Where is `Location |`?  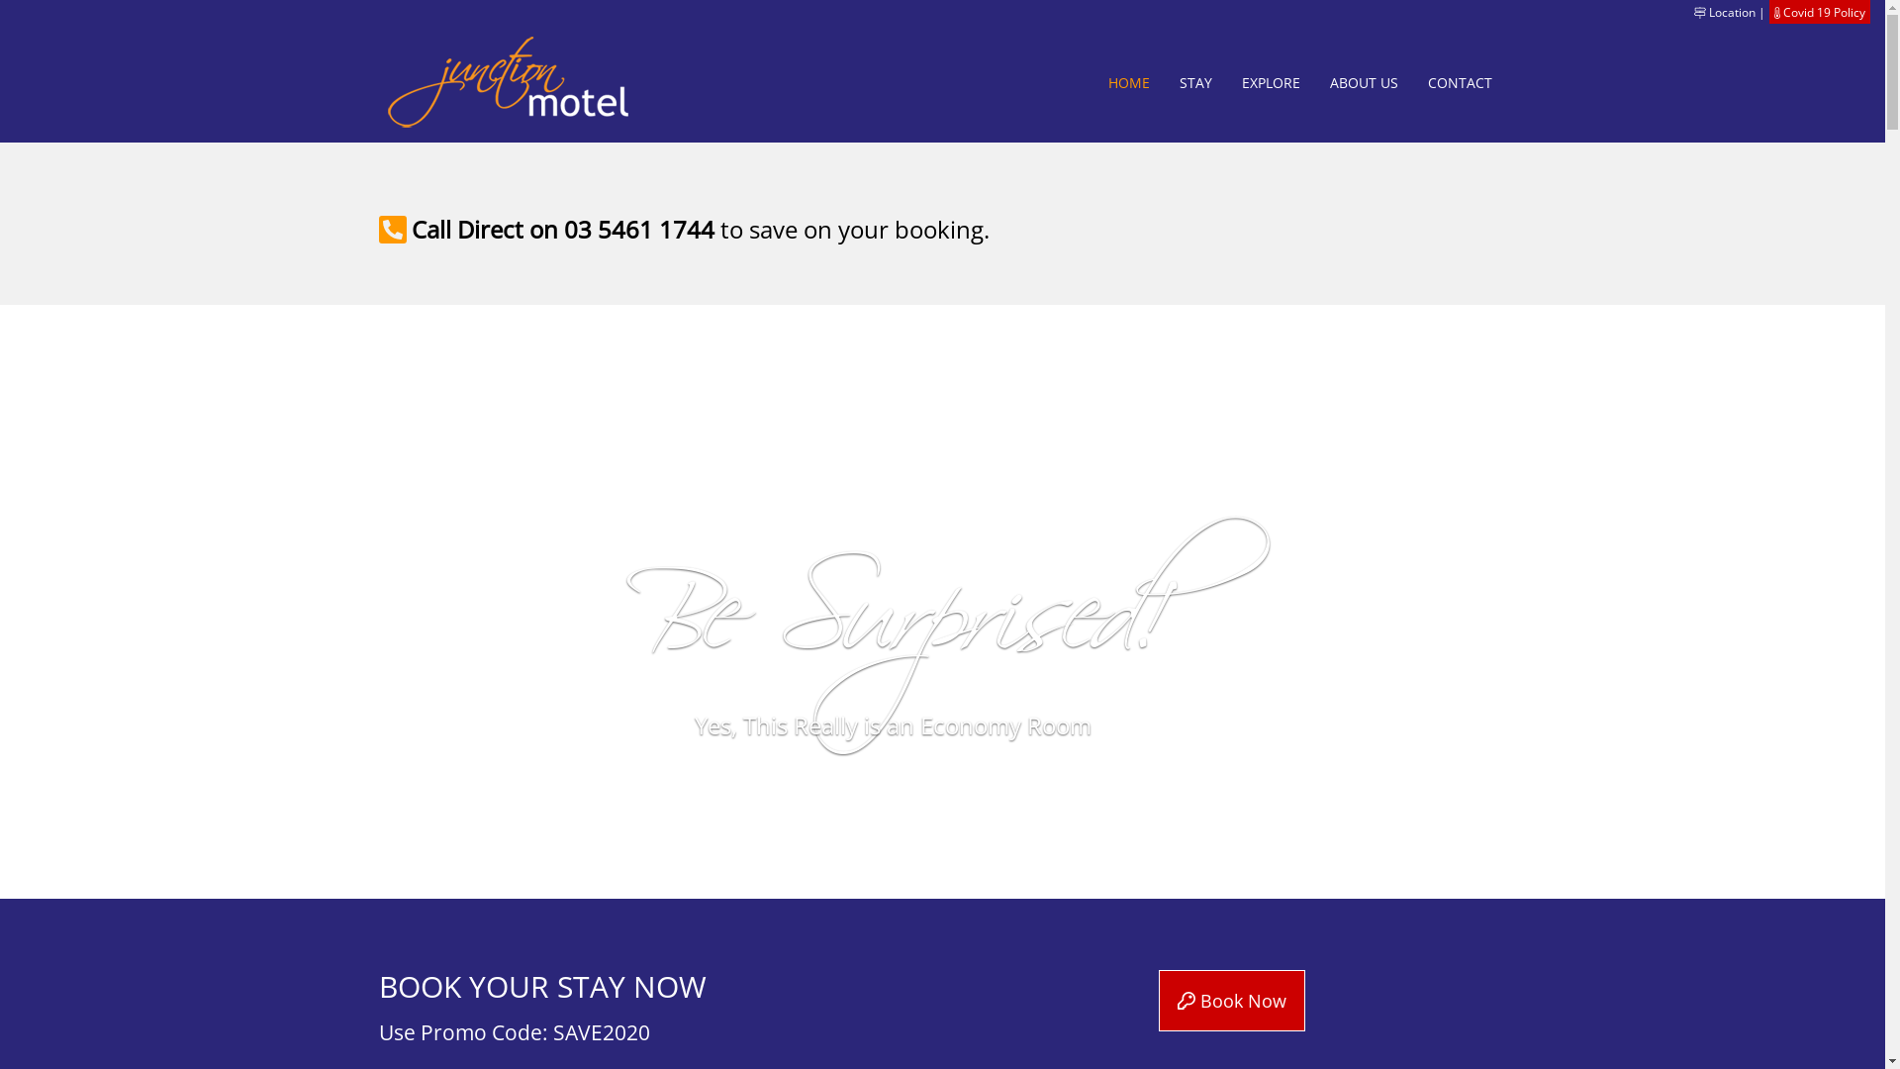 Location | is located at coordinates (1730, 12).